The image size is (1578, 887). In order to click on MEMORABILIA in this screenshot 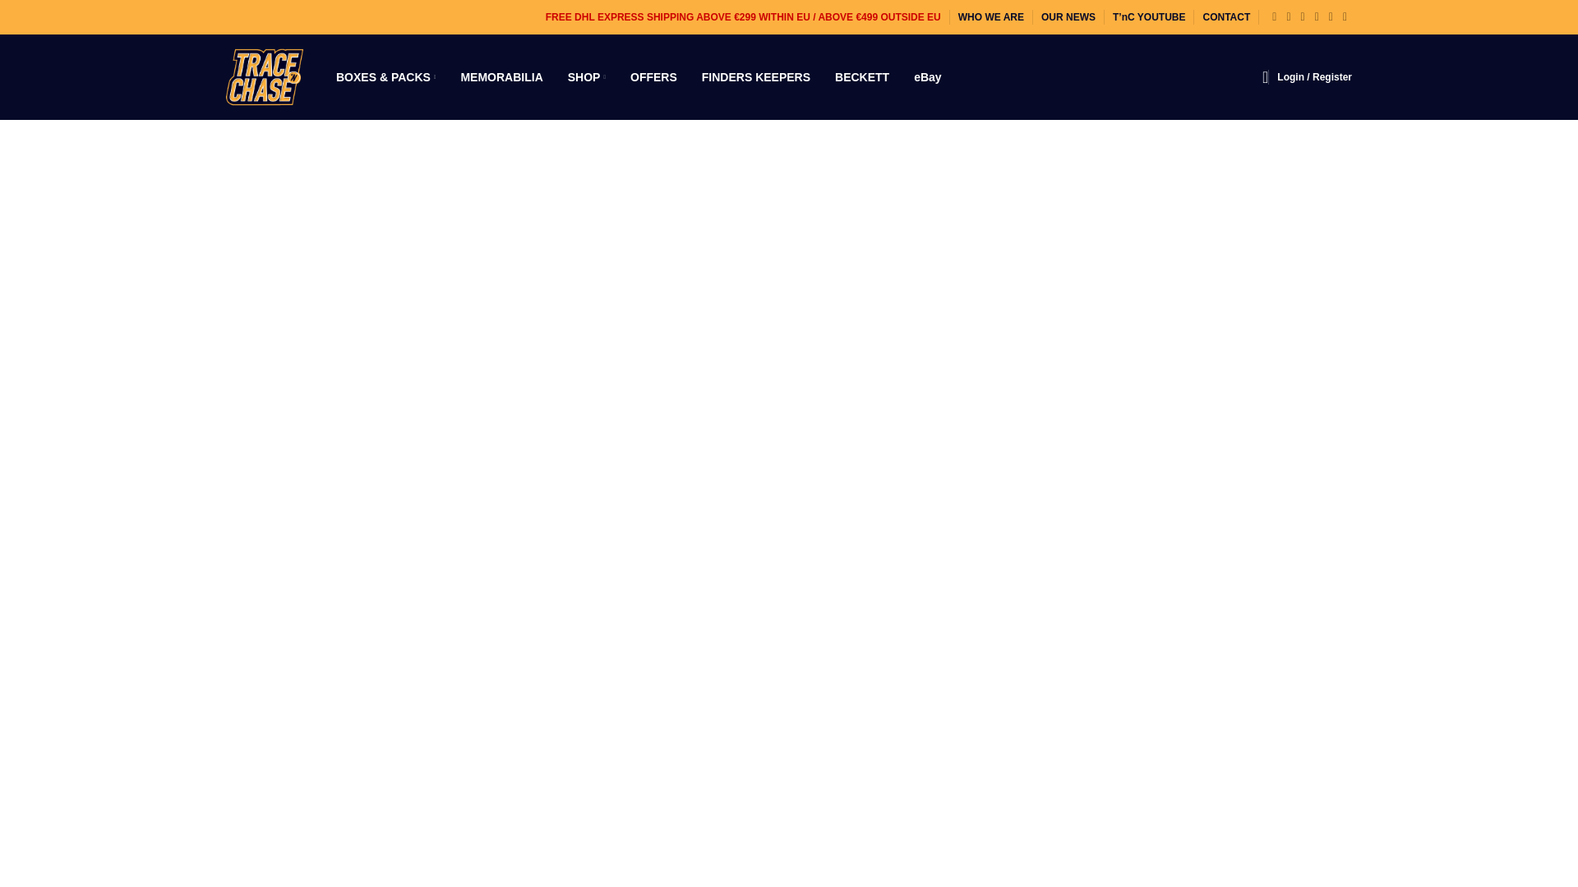, I will do `click(501, 77)`.